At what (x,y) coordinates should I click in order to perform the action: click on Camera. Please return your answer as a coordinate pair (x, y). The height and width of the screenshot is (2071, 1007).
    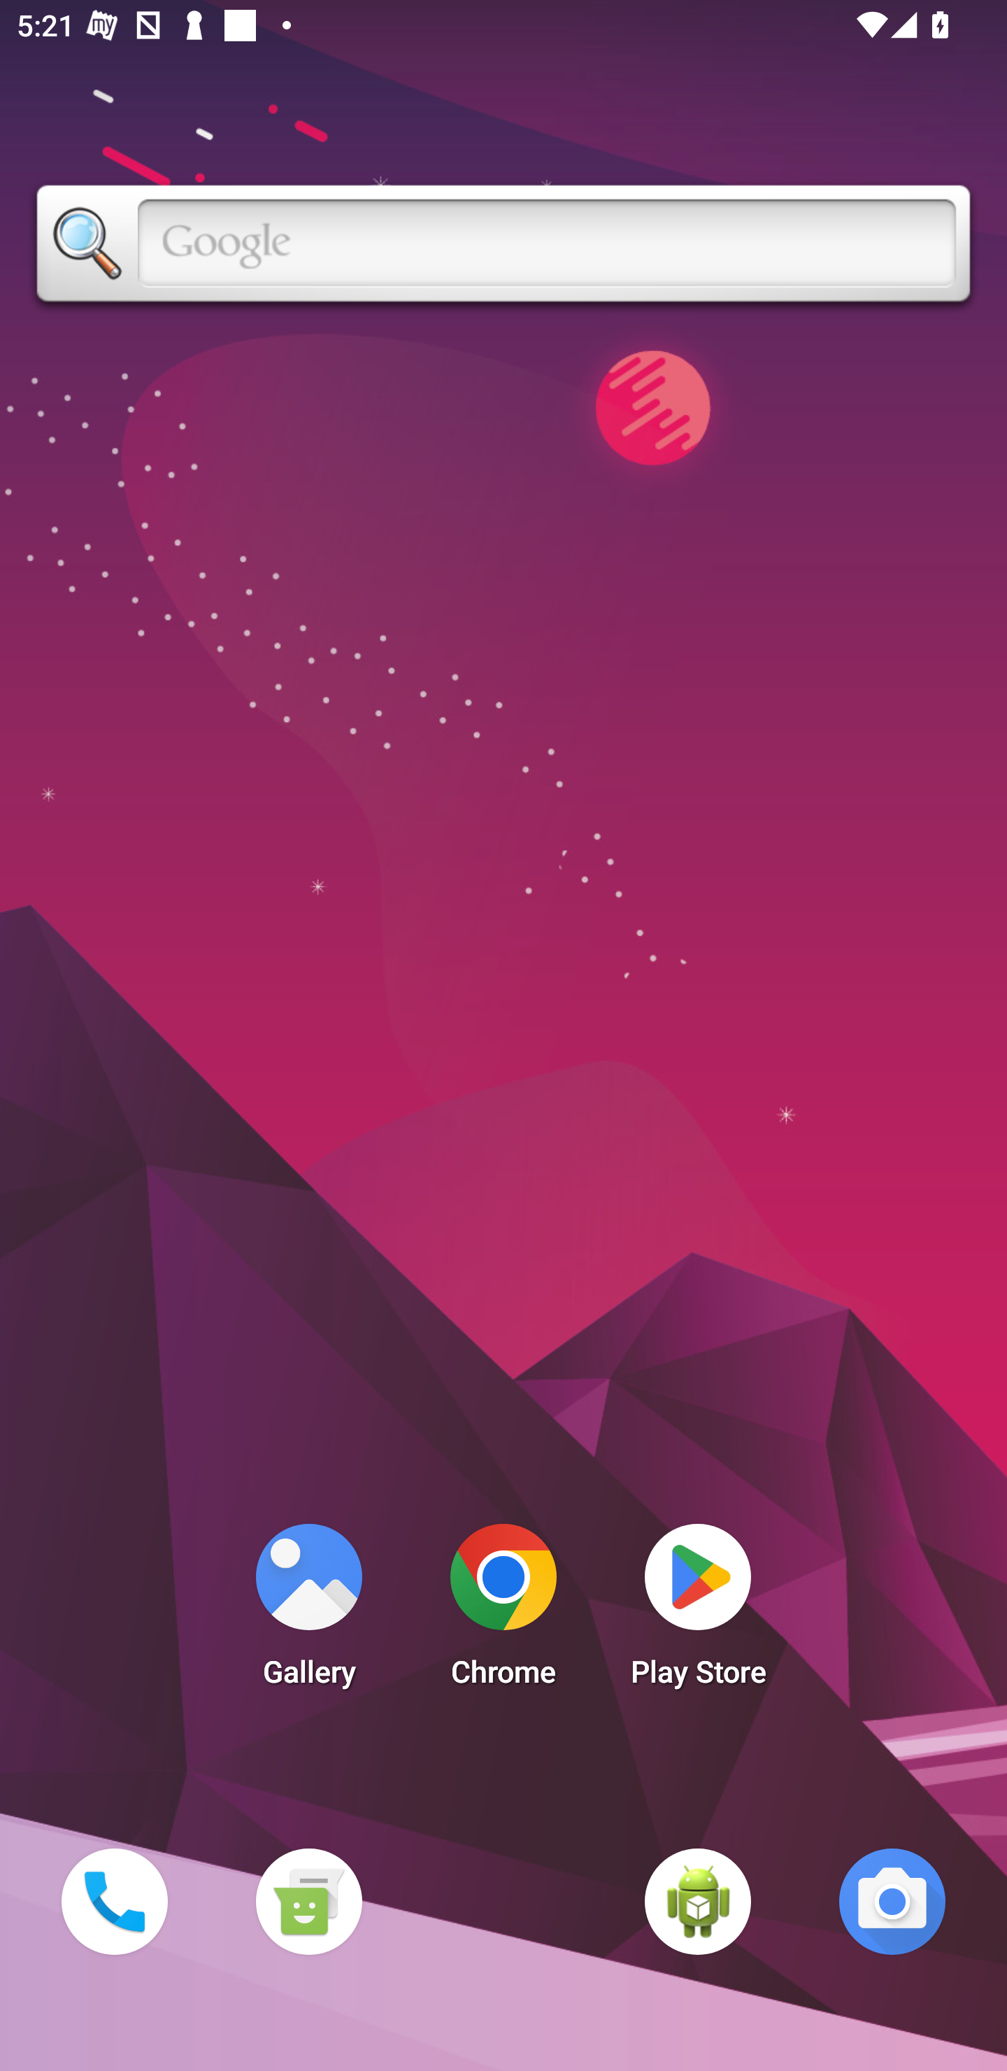
    Looking at the image, I should click on (892, 1901).